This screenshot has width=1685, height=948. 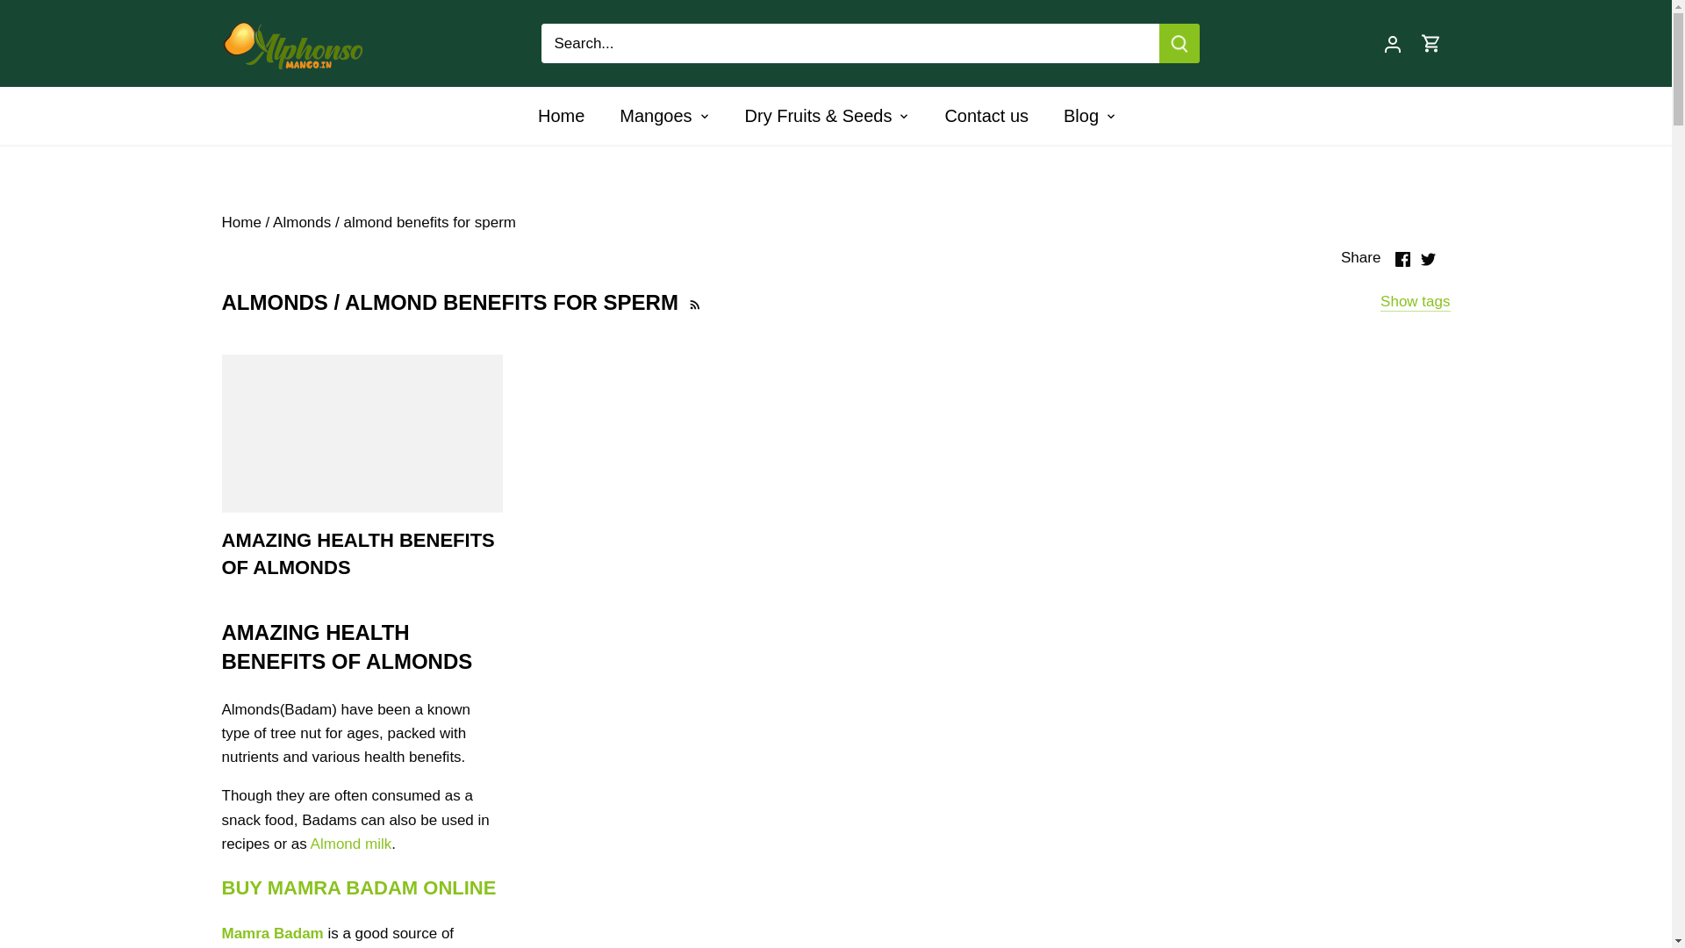 What do you see at coordinates (569, 116) in the screenshot?
I see `Home` at bounding box center [569, 116].